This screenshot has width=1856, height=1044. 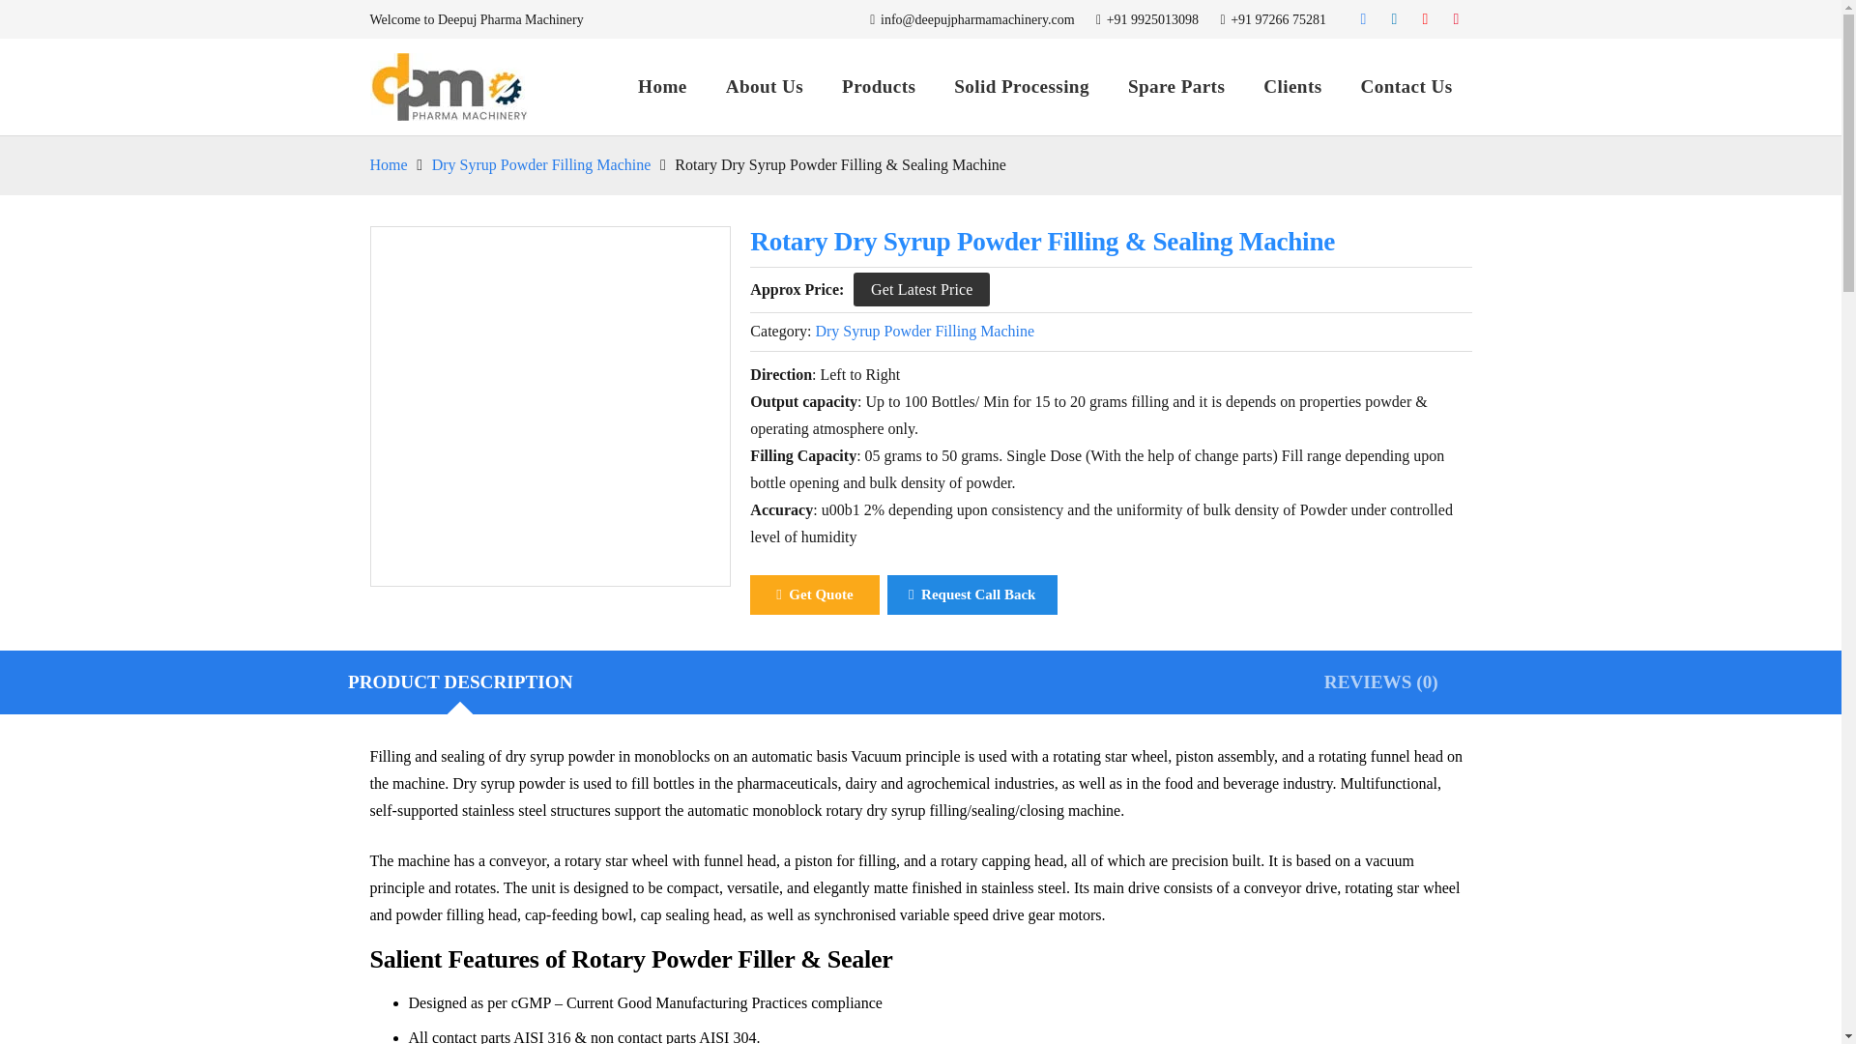 What do you see at coordinates (1426, 19) in the screenshot?
I see `YouTube` at bounding box center [1426, 19].